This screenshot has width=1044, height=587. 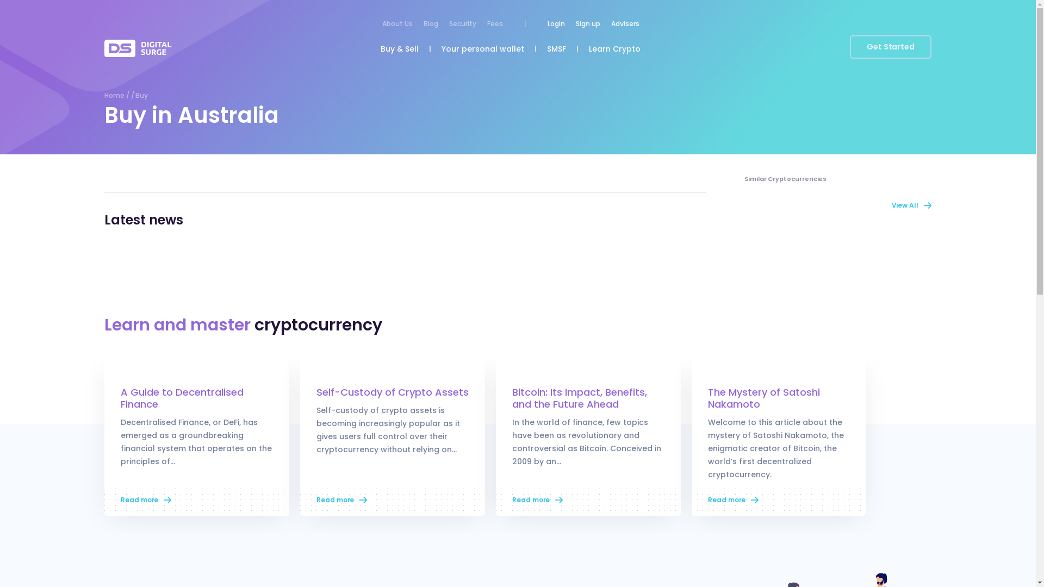 I want to click on Your personal wallet, so click(x=483, y=50).